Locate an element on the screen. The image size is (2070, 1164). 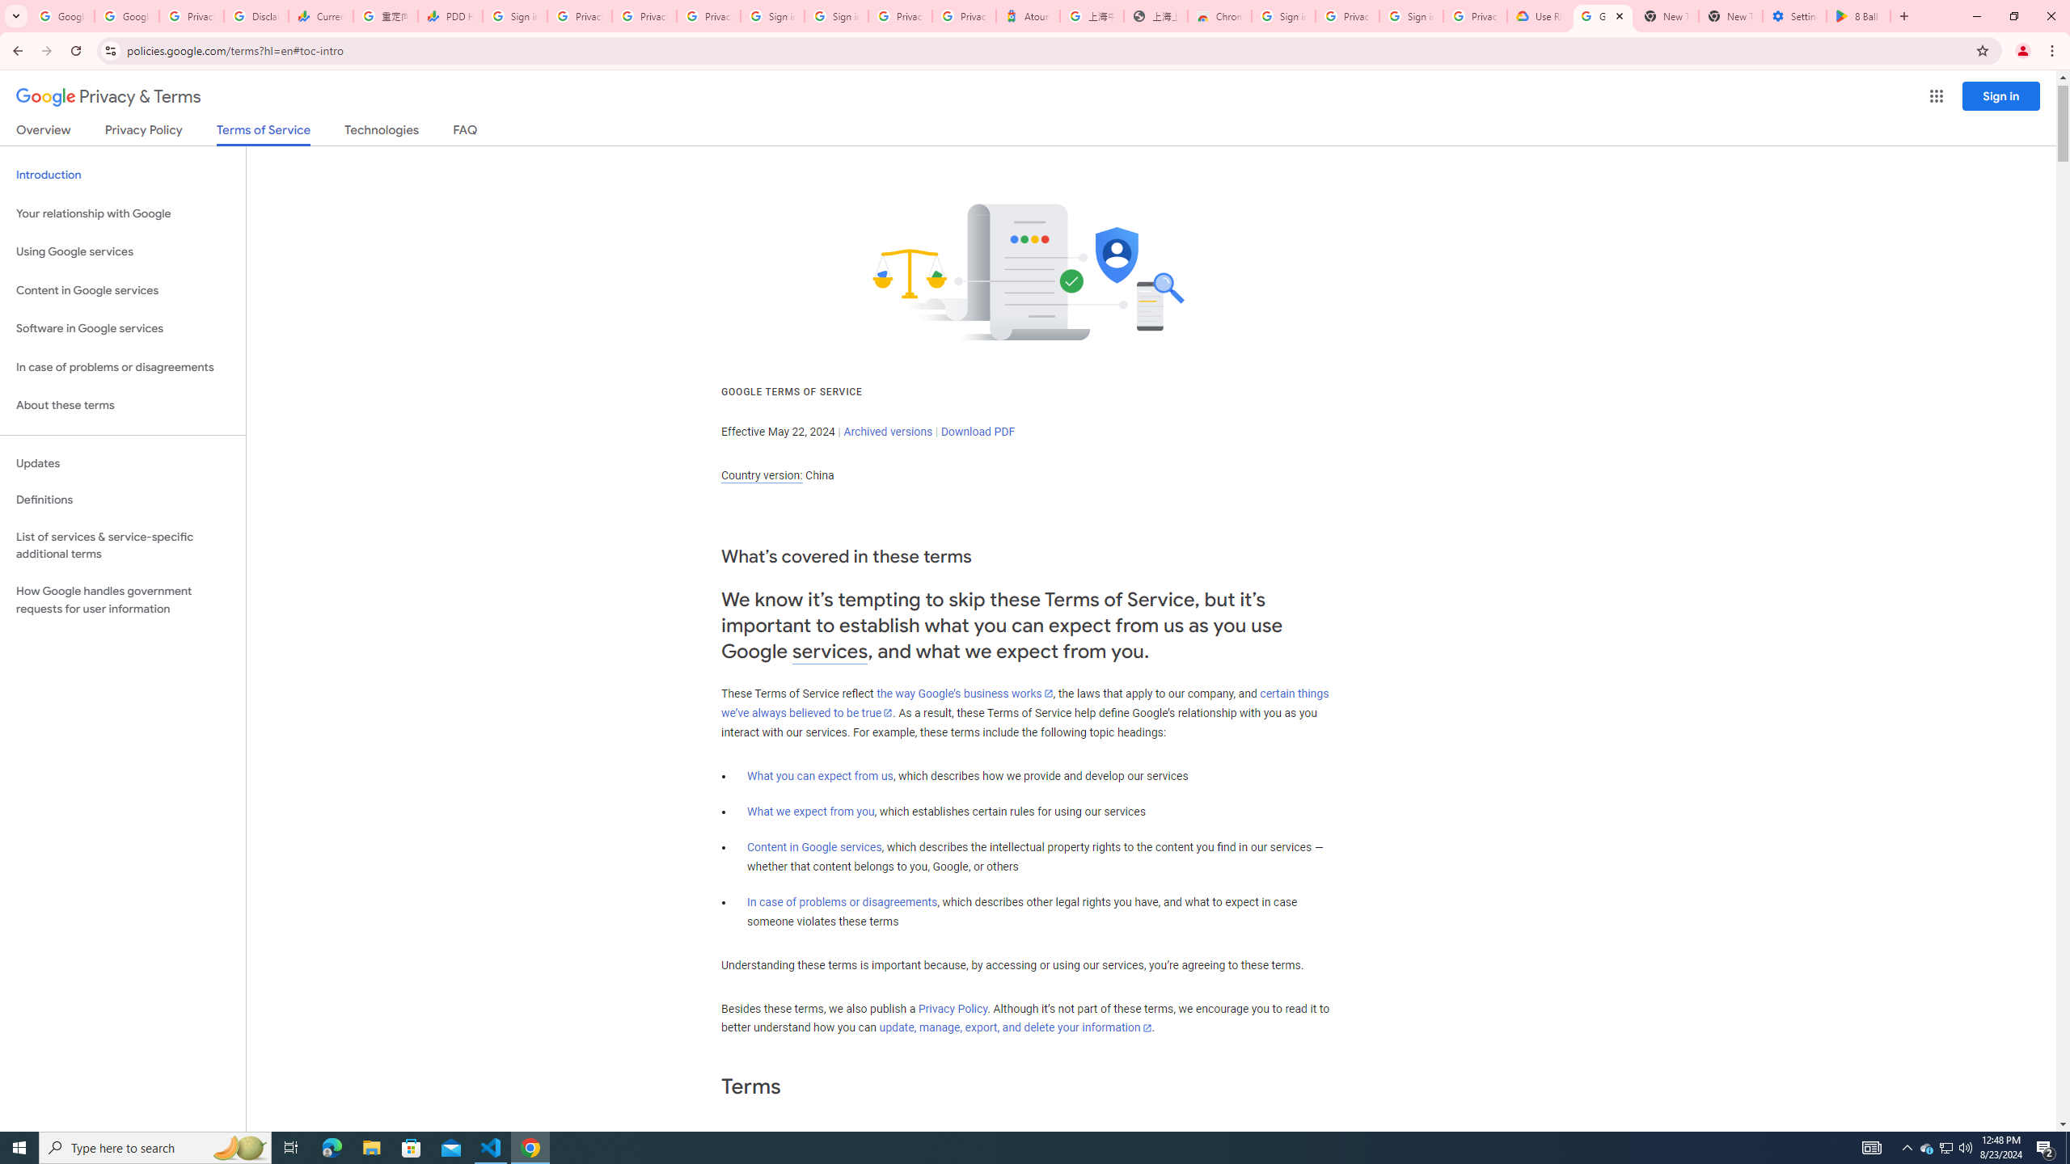
Privacy Checkup is located at coordinates (708, 16).